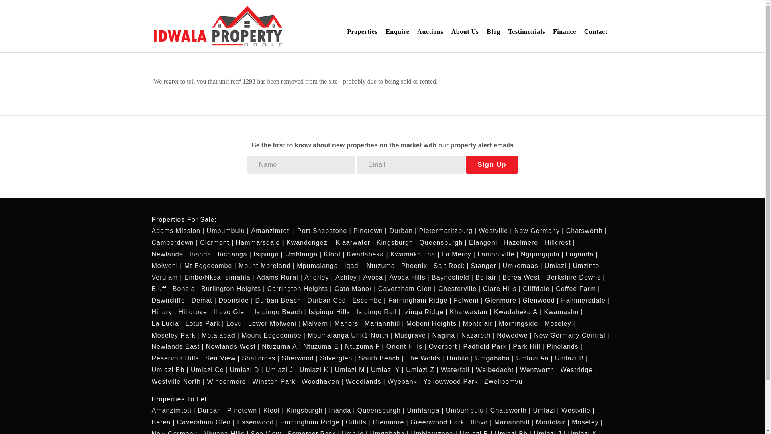 Image resolution: width=771 pixels, height=434 pixels. What do you see at coordinates (178, 231) in the screenshot?
I see `Adams Mission` at bounding box center [178, 231].